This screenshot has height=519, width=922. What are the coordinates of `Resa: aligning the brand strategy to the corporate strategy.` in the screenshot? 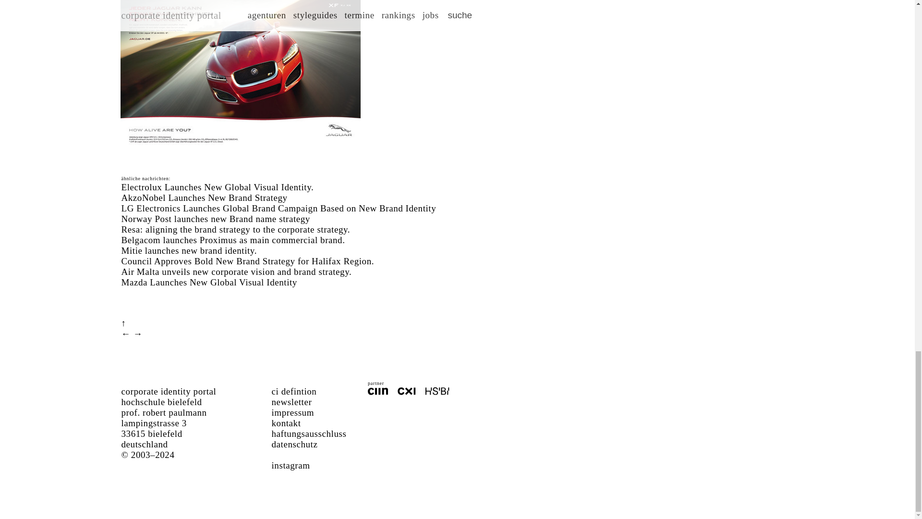 It's located at (235, 229).